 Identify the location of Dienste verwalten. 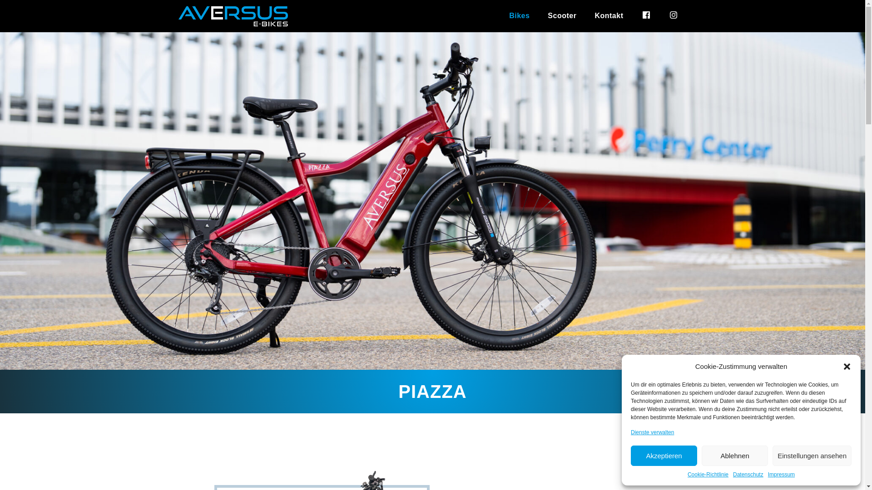
(652, 432).